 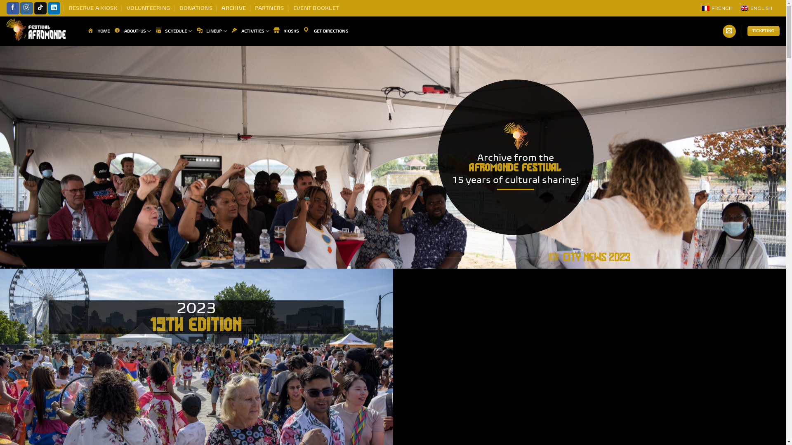 What do you see at coordinates (212, 31) in the screenshot?
I see `LINEUP` at bounding box center [212, 31].